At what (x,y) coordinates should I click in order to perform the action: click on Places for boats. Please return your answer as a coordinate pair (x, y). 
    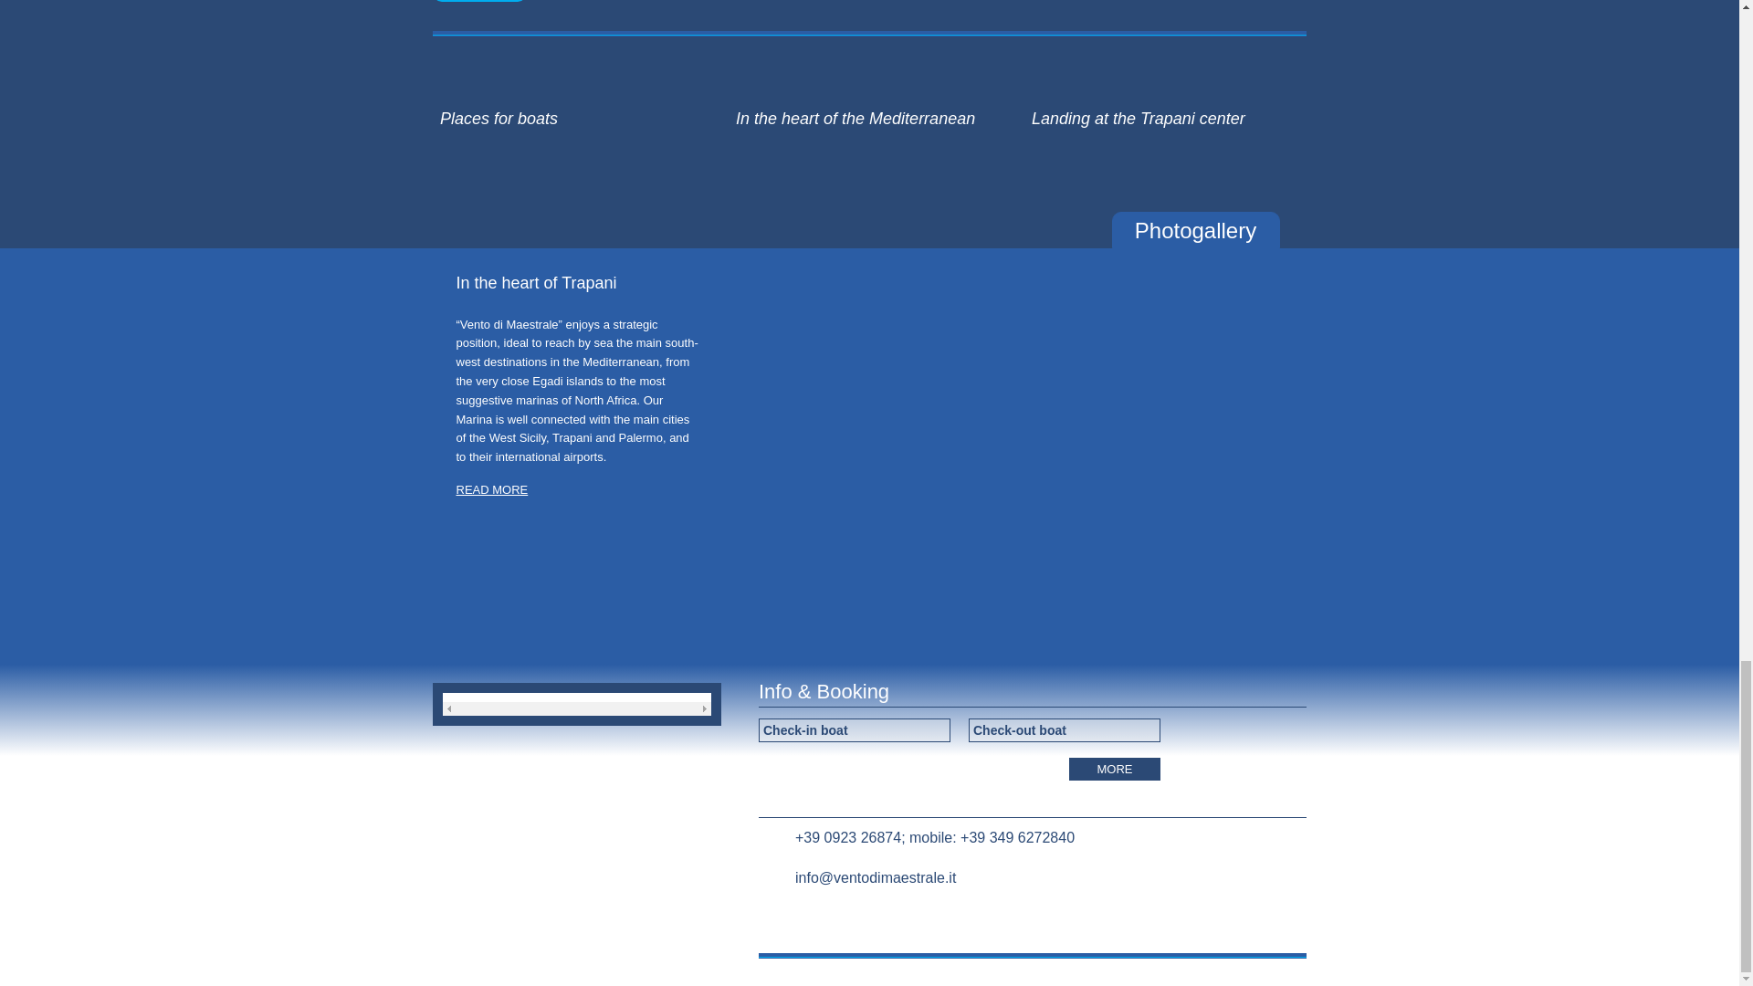
    Looking at the image, I should click on (577, 102).